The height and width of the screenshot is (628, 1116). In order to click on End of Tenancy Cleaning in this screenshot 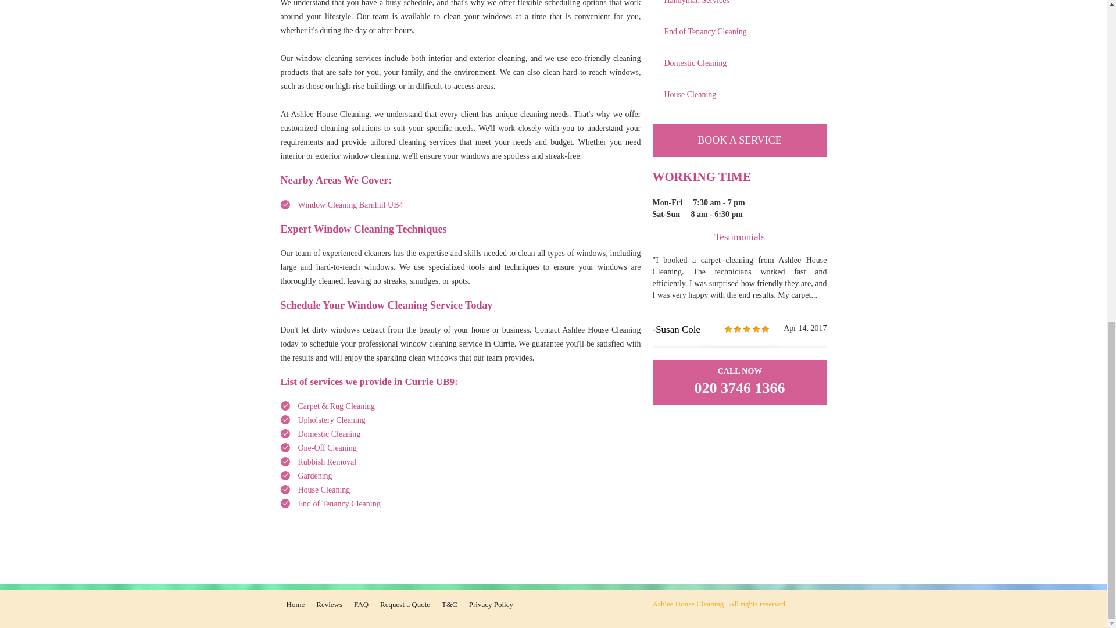, I will do `click(339, 504)`.